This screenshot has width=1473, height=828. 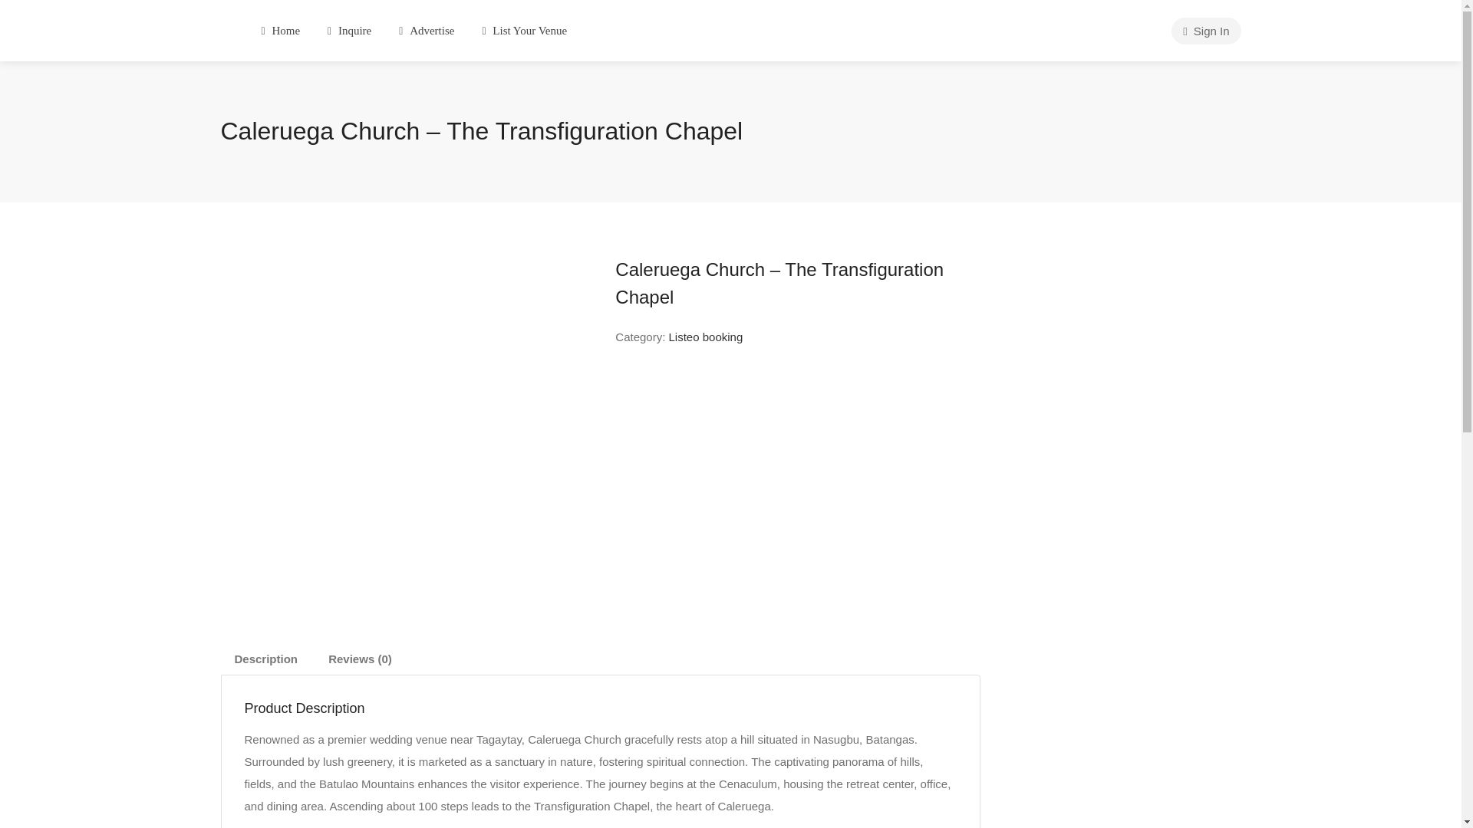 I want to click on Description, so click(x=267, y=659).